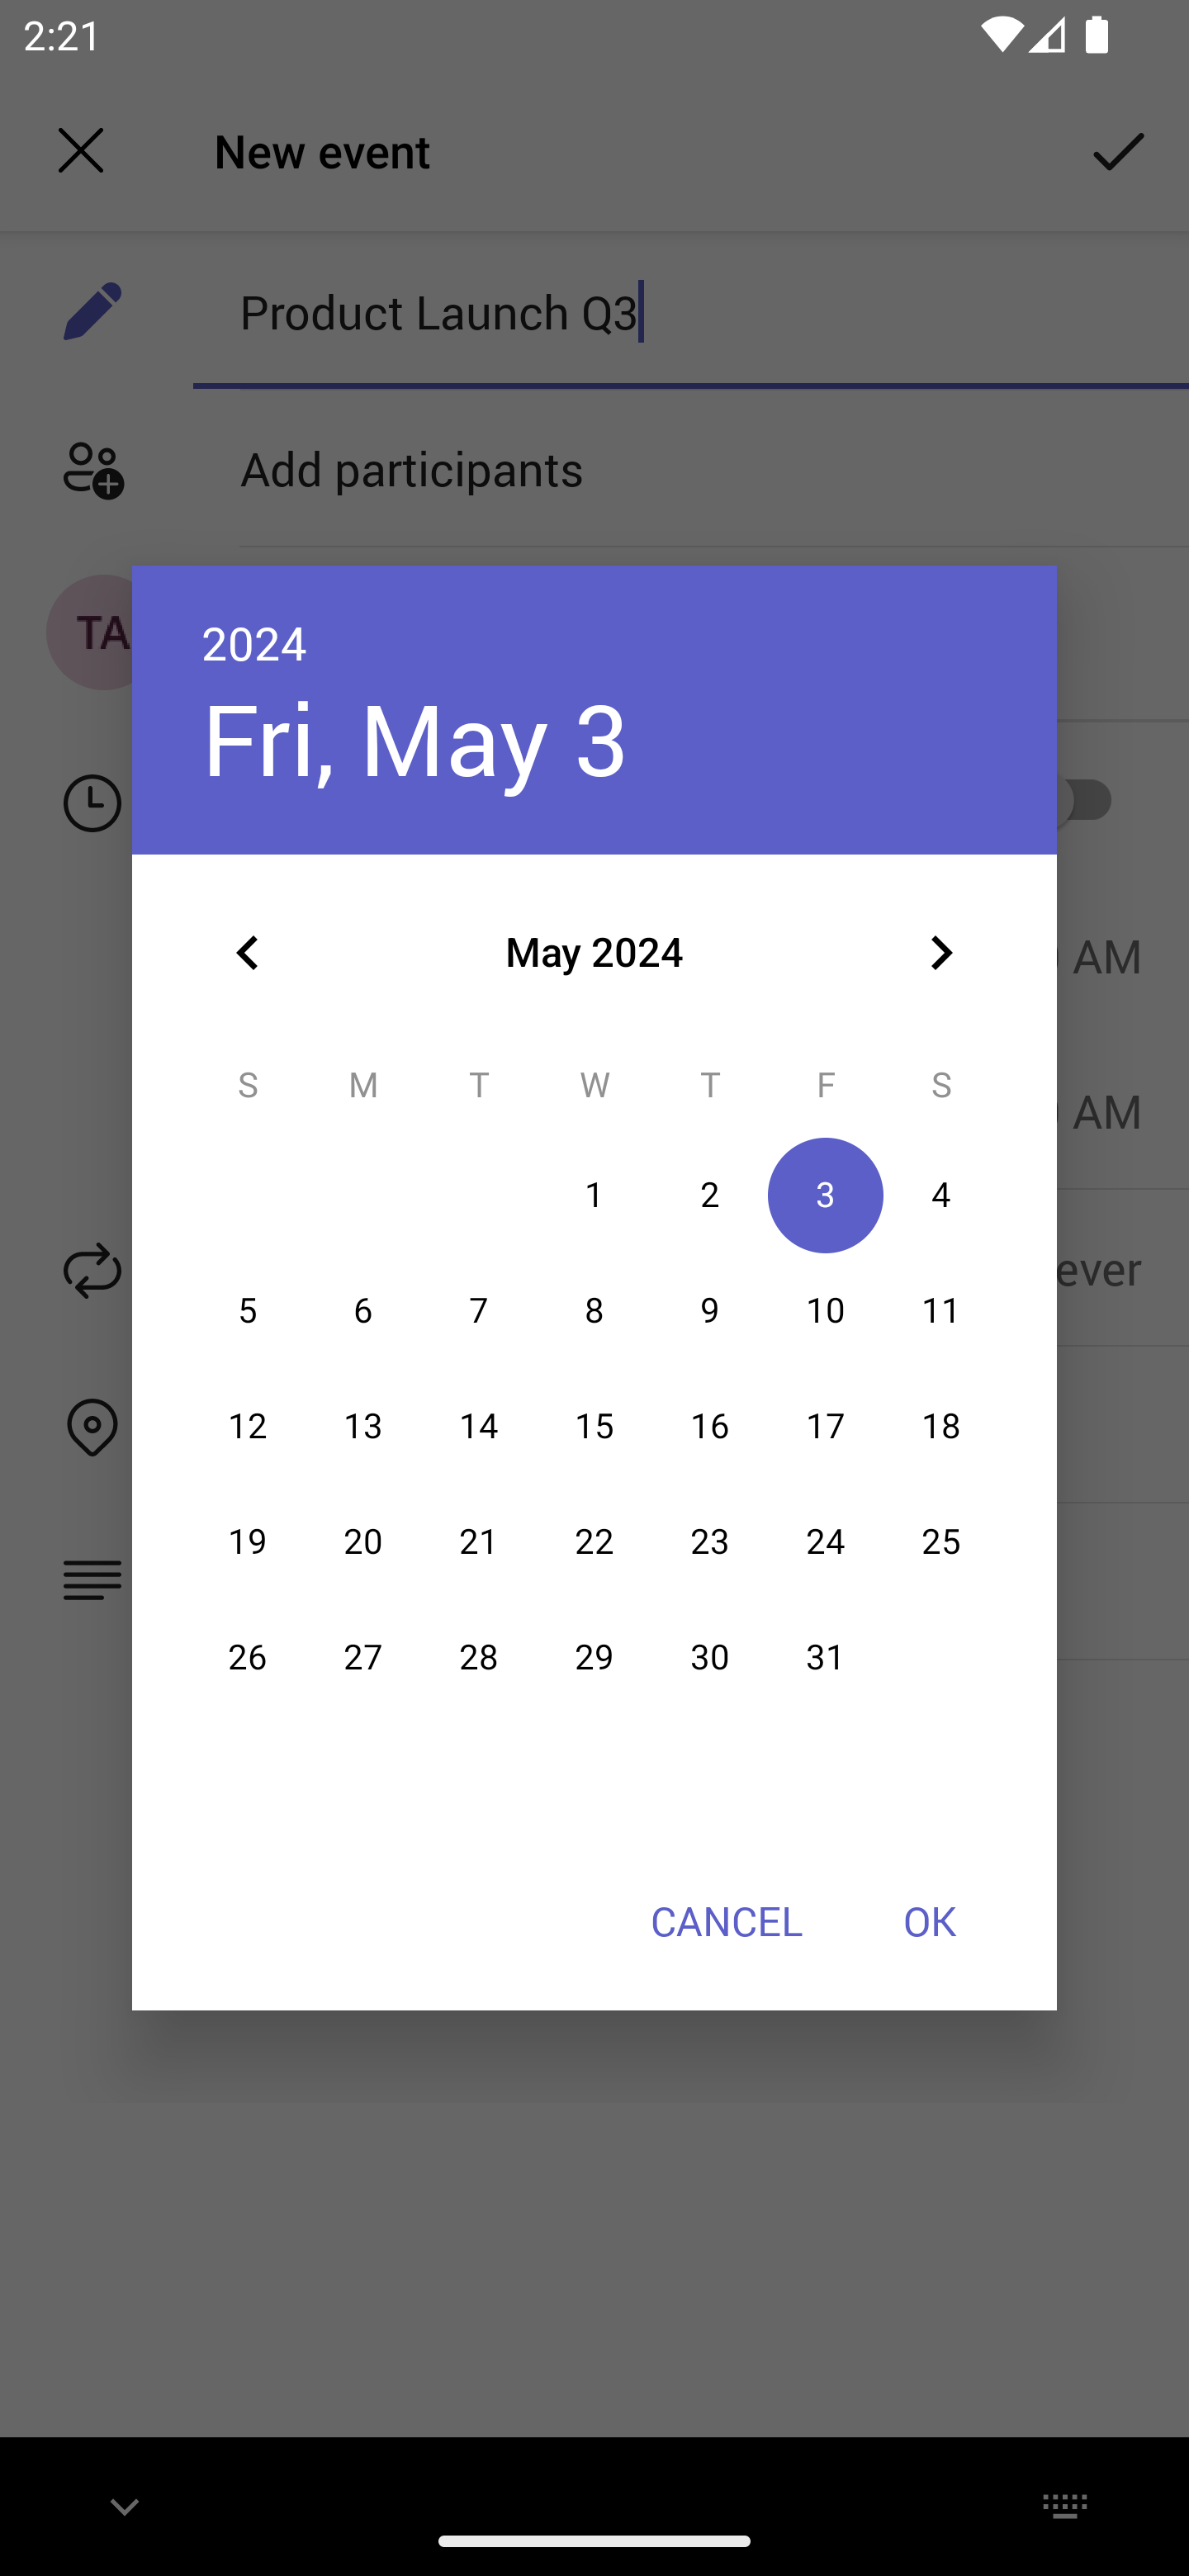  What do you see at coordinates (594, 1196) in the screenshot?
I see `1 01 May 2024` at bounding box center [594, 1196].